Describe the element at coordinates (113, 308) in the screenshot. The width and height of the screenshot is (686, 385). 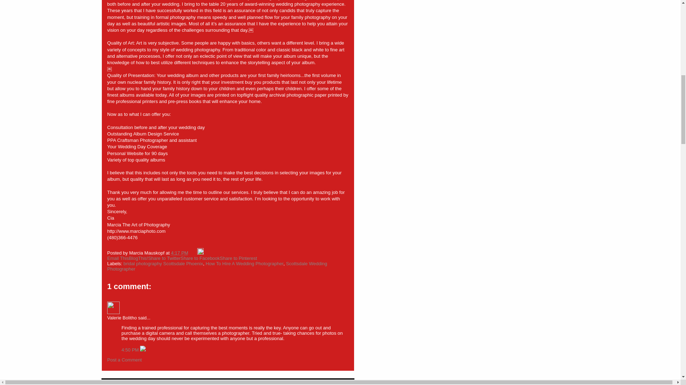
I see `Valerie Bolitho` at that location.